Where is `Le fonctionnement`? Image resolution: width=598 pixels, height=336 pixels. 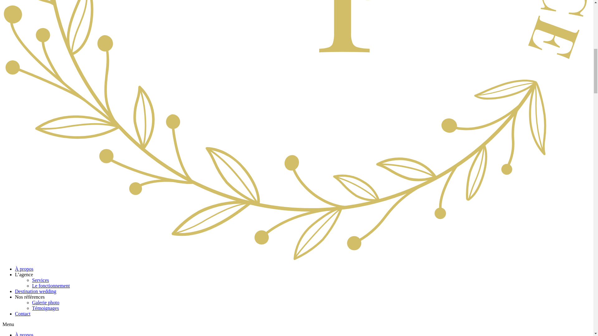 Le fonctionnement is located at coordinates (51, 286).